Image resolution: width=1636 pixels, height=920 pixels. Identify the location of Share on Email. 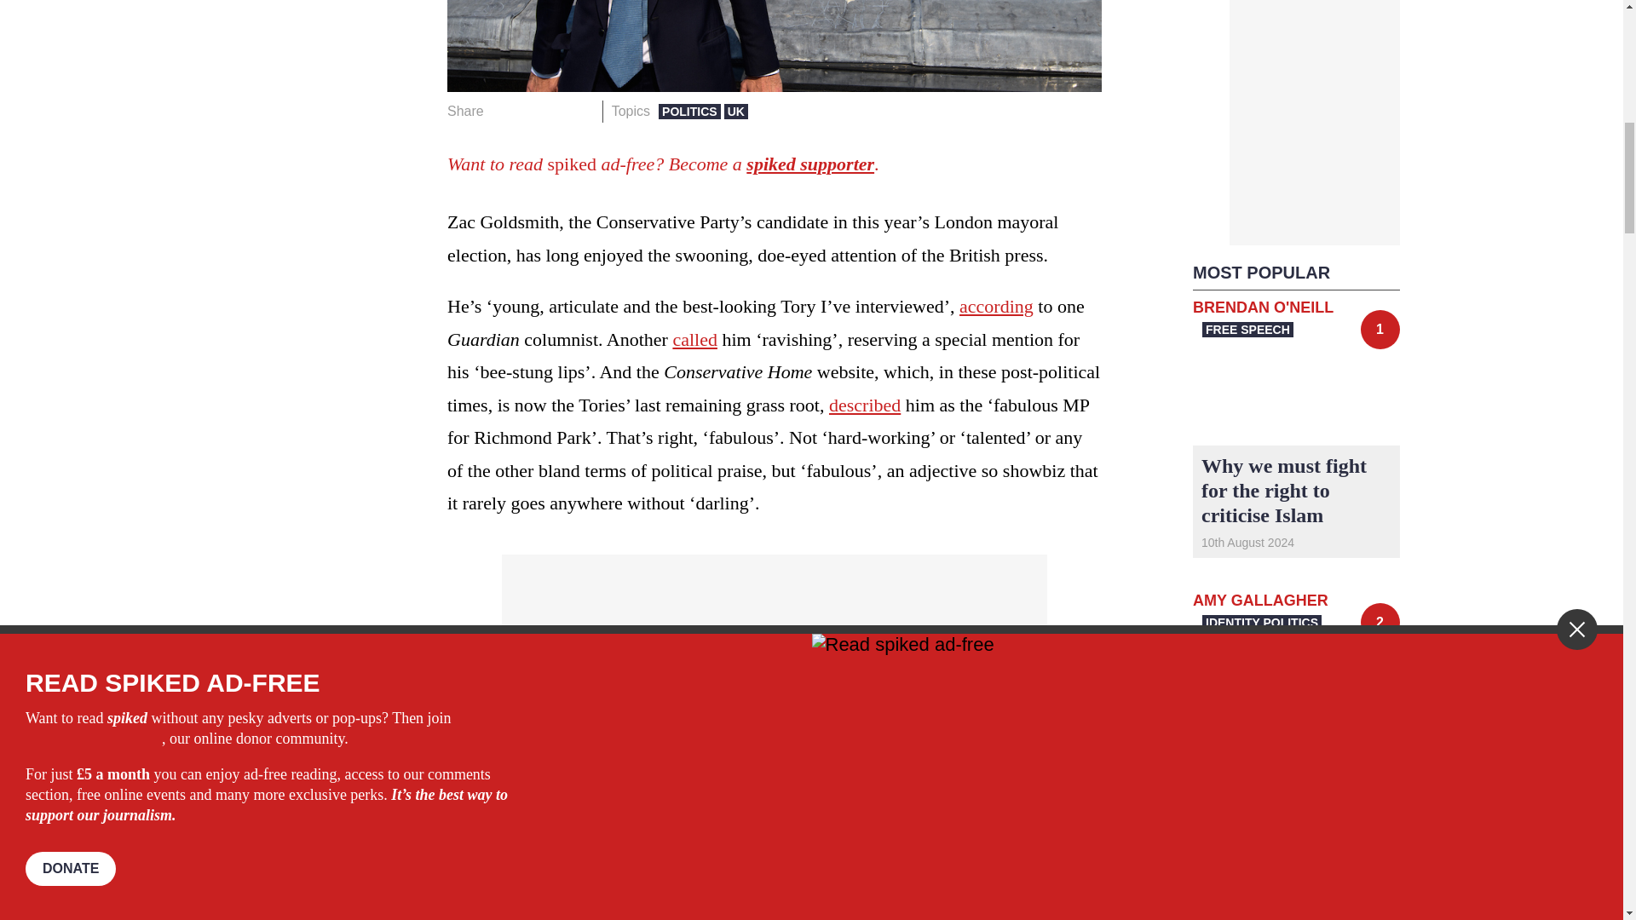
(582, 111).